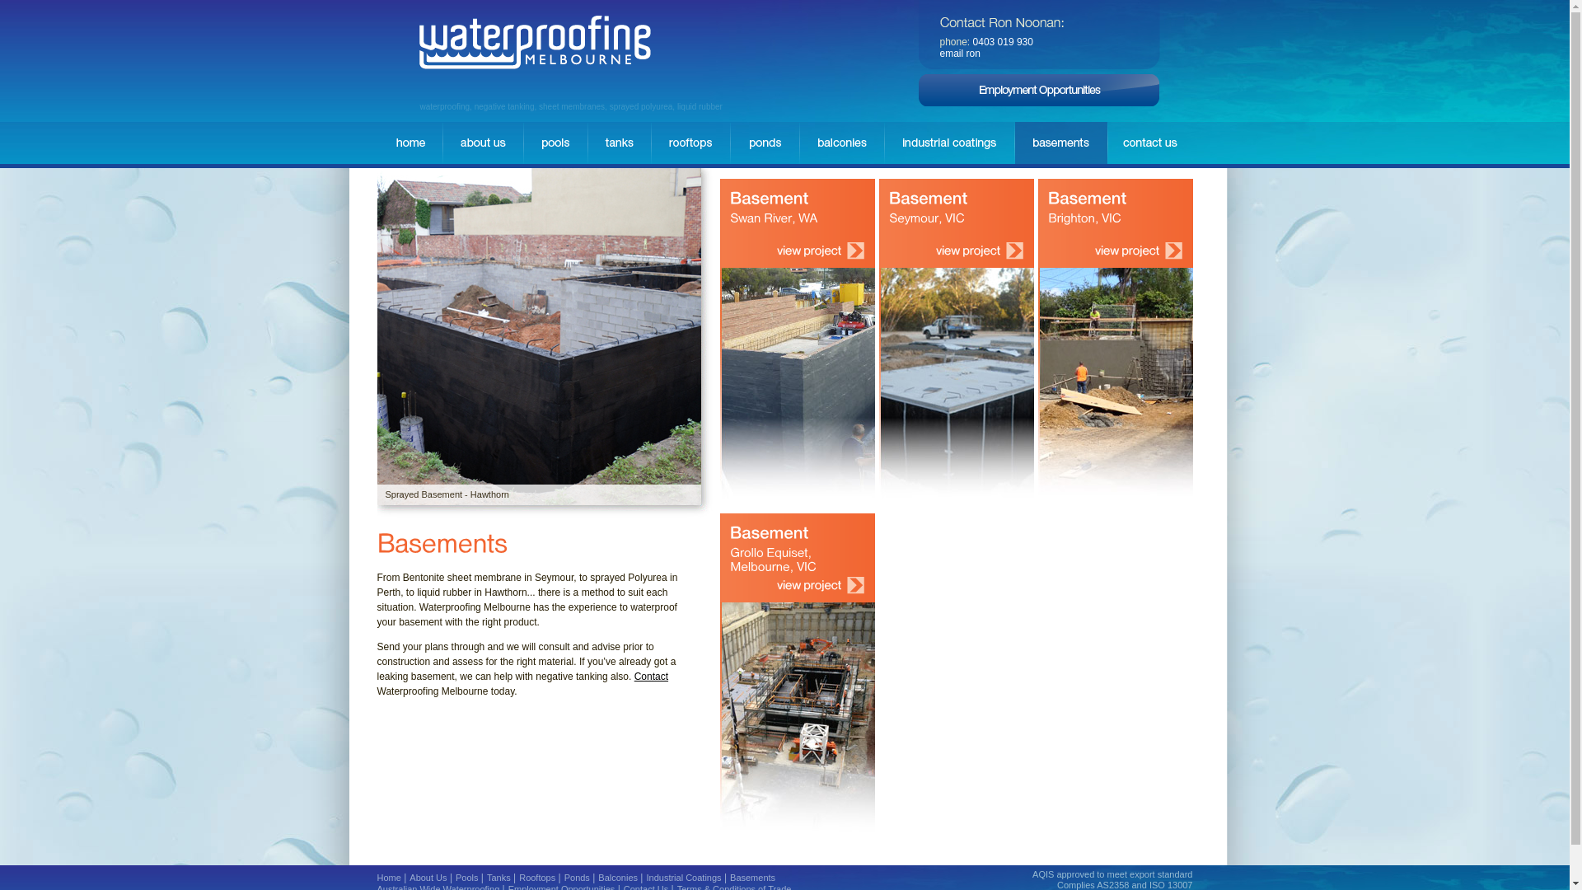  I want to click on Pools, so click(467, 878).